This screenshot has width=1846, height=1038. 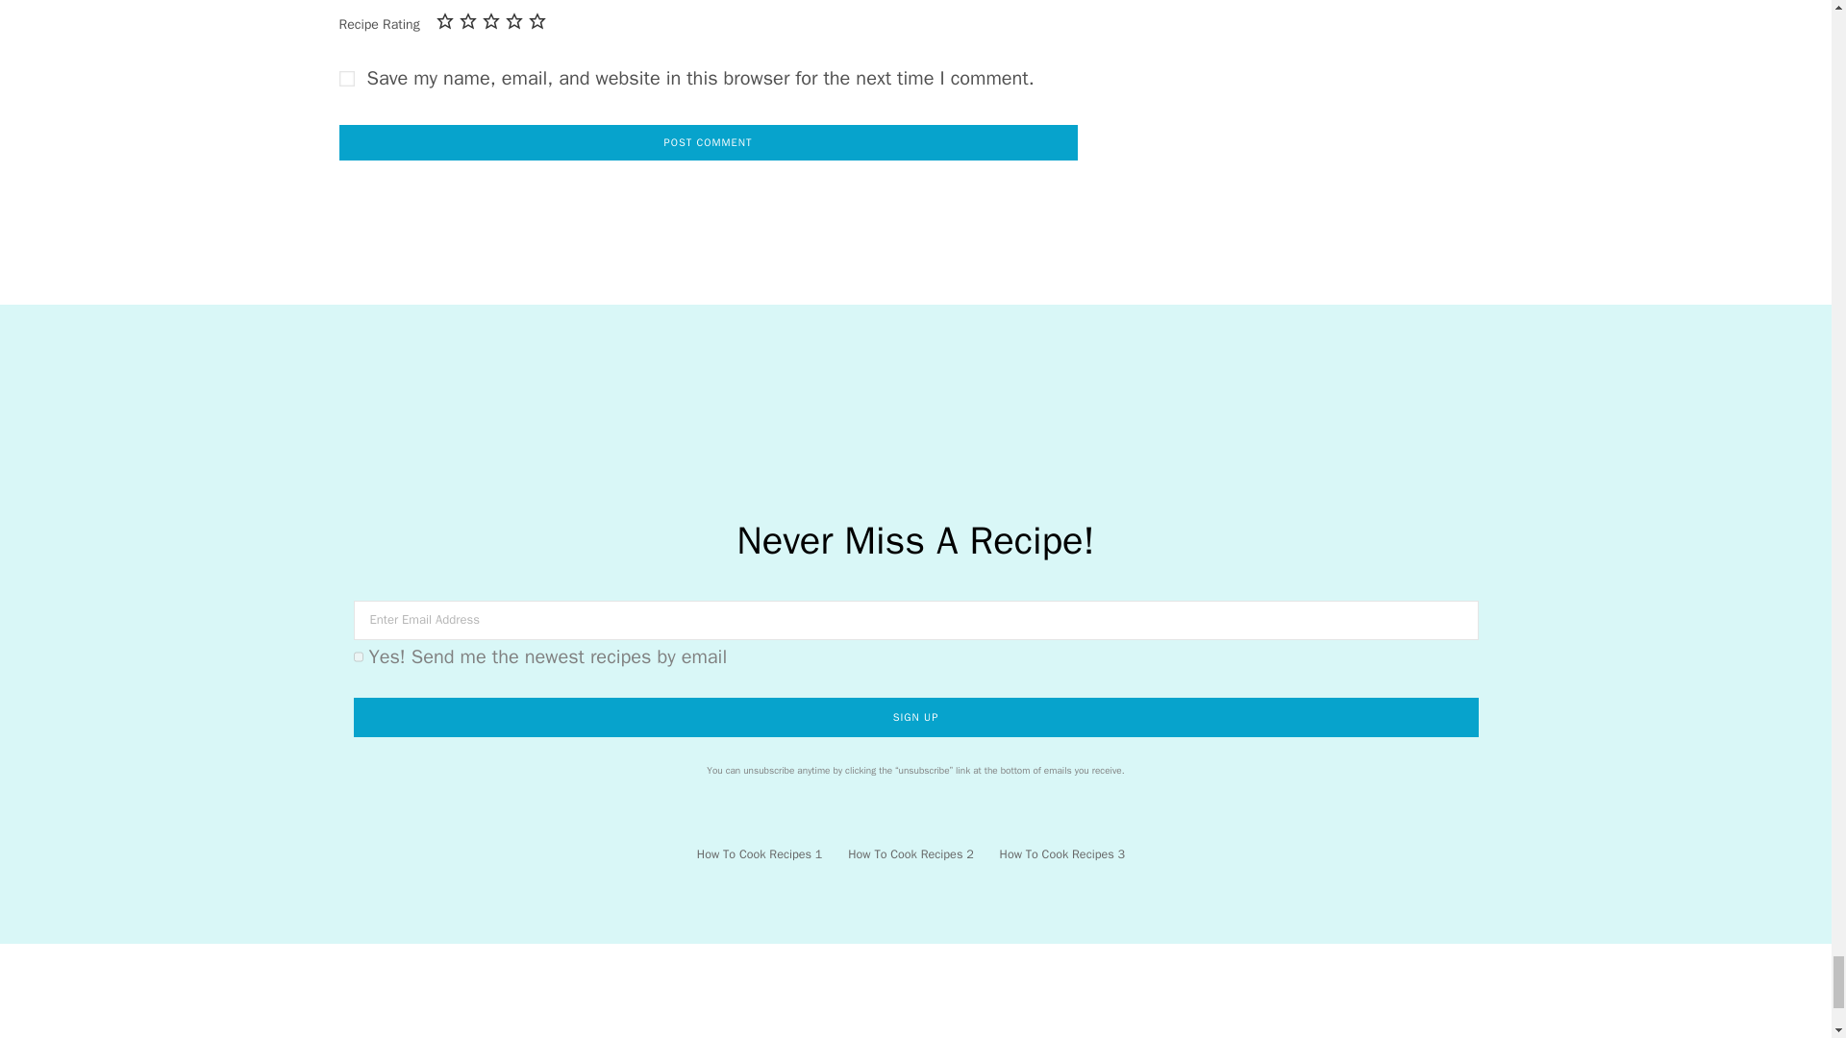 I want to click on Post Comment, so click(x=707, y=142).